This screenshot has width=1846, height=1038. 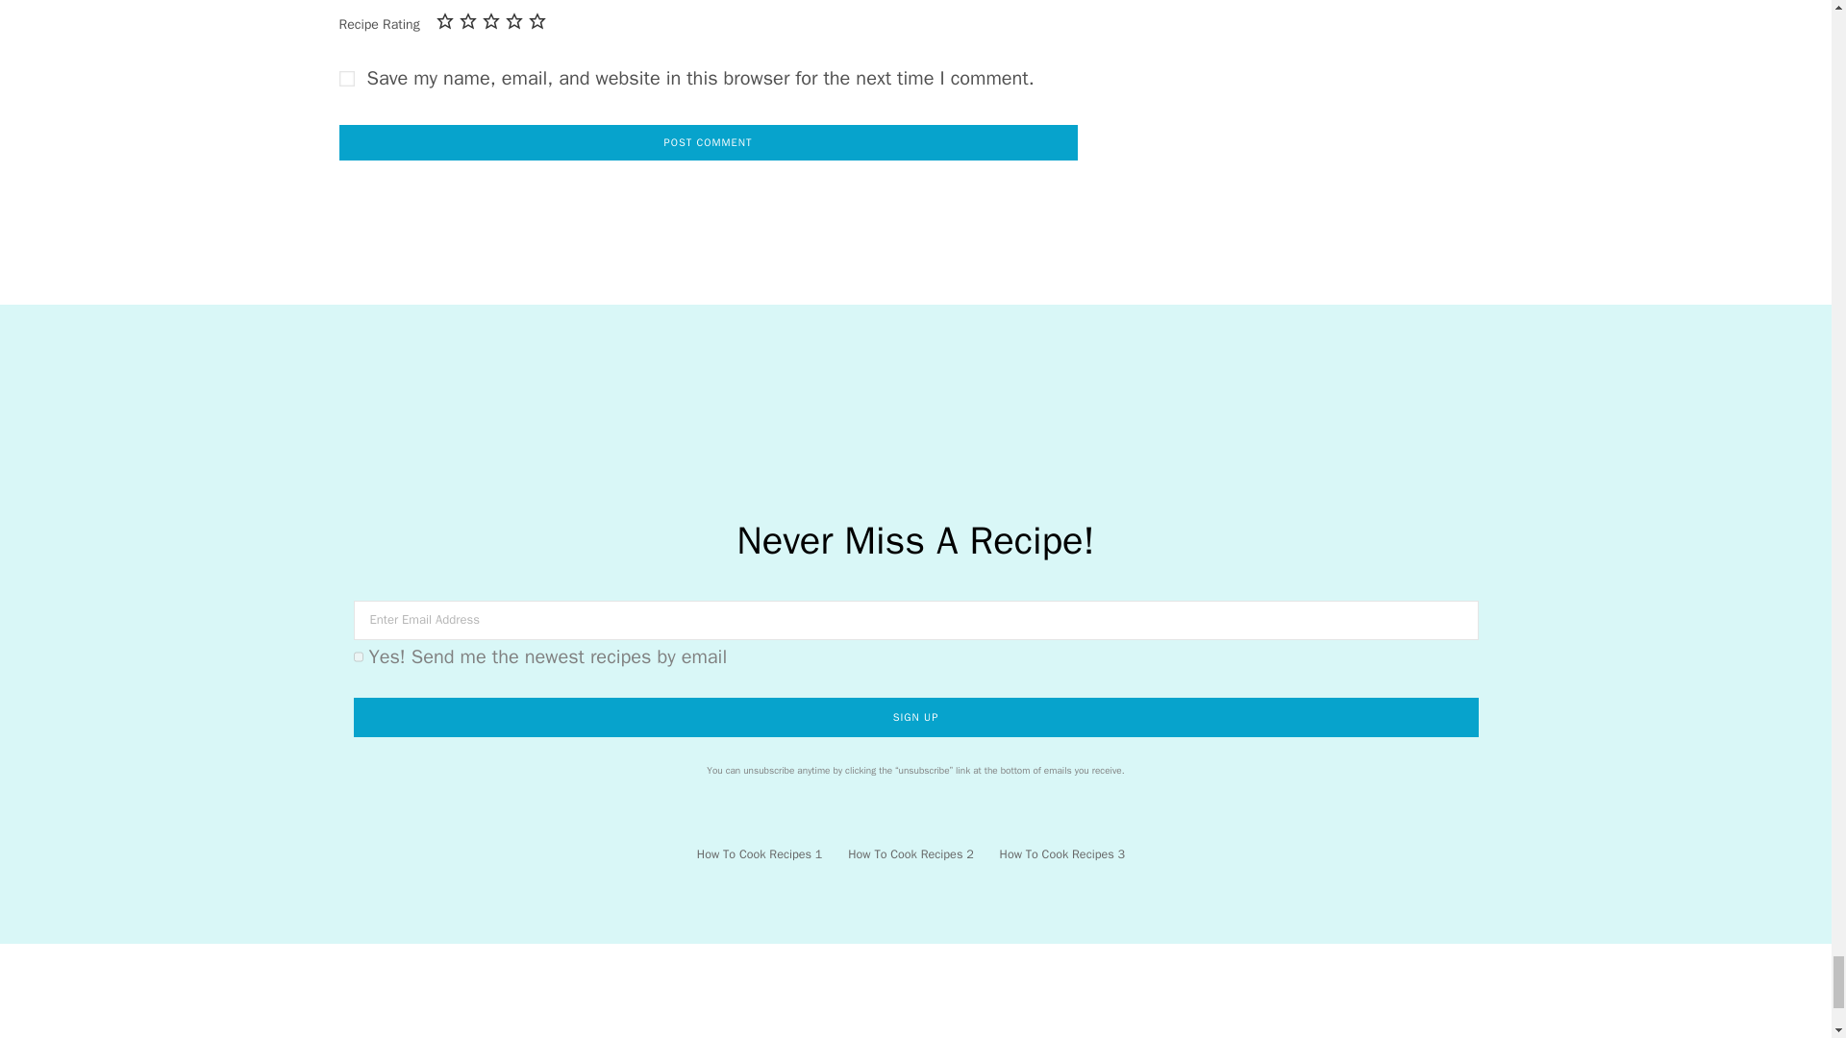 I want to click on Post Comment, so click(x=707, y=142).